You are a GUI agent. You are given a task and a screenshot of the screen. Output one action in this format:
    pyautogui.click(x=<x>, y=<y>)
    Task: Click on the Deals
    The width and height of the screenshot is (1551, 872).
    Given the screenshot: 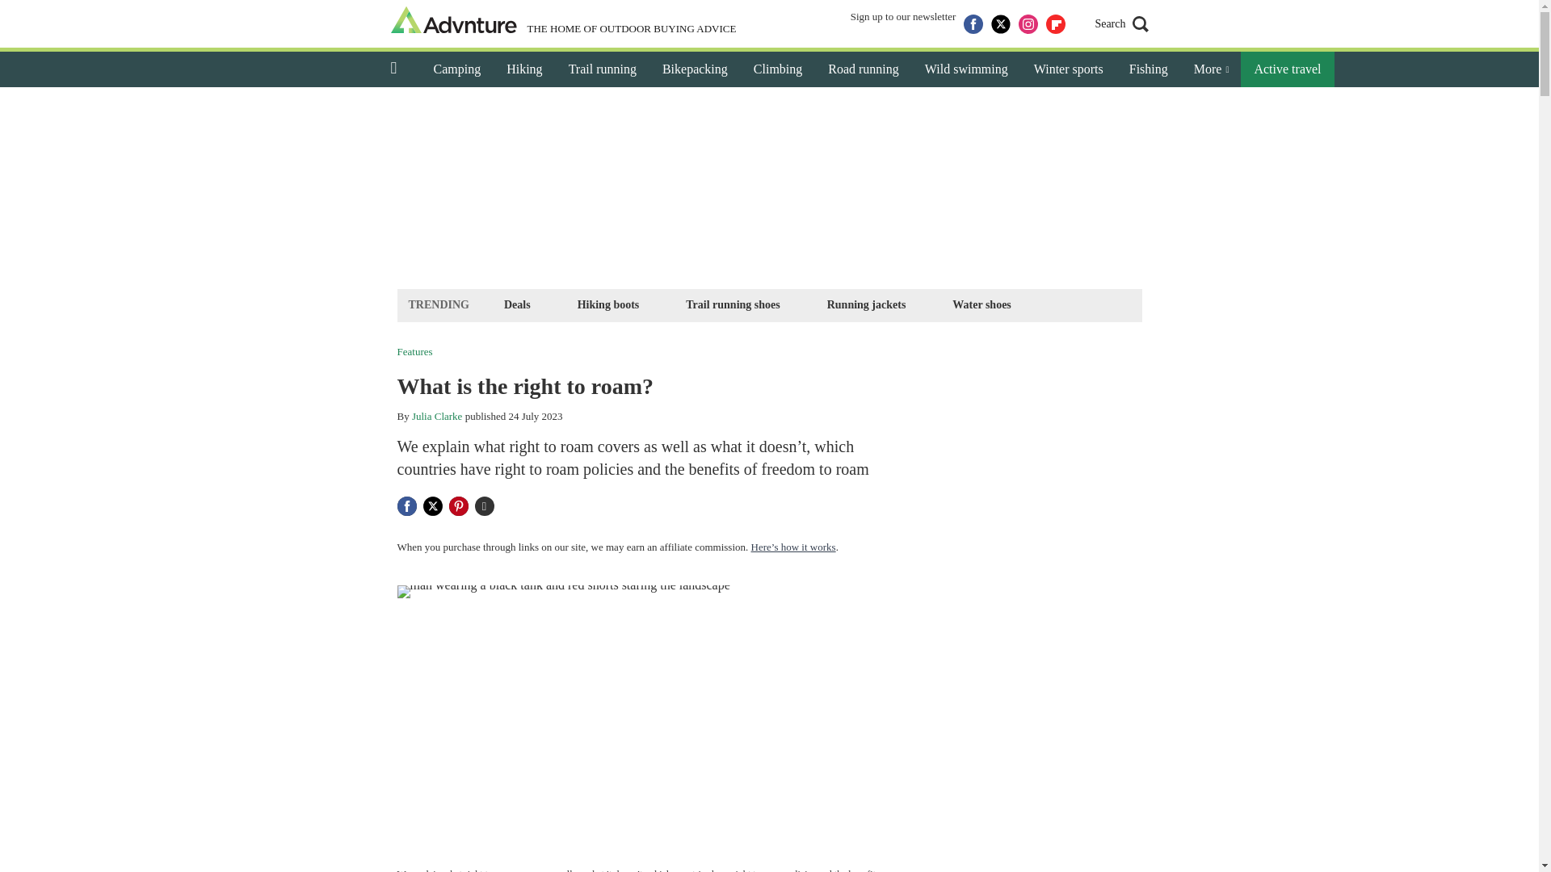 What is the action you would take?
    pyautogui.click(x=517, y=304)
    